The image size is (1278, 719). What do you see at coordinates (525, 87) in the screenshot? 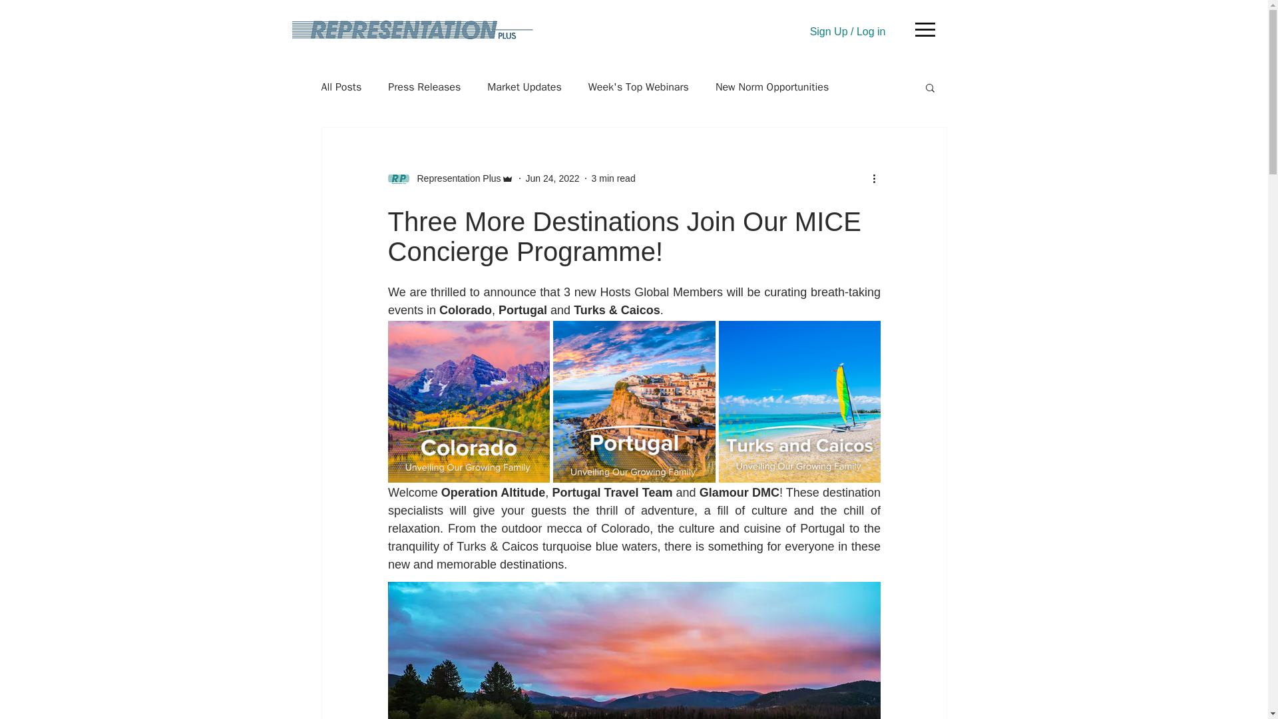
I see `Market Updates` at bounding box center [525, 87].